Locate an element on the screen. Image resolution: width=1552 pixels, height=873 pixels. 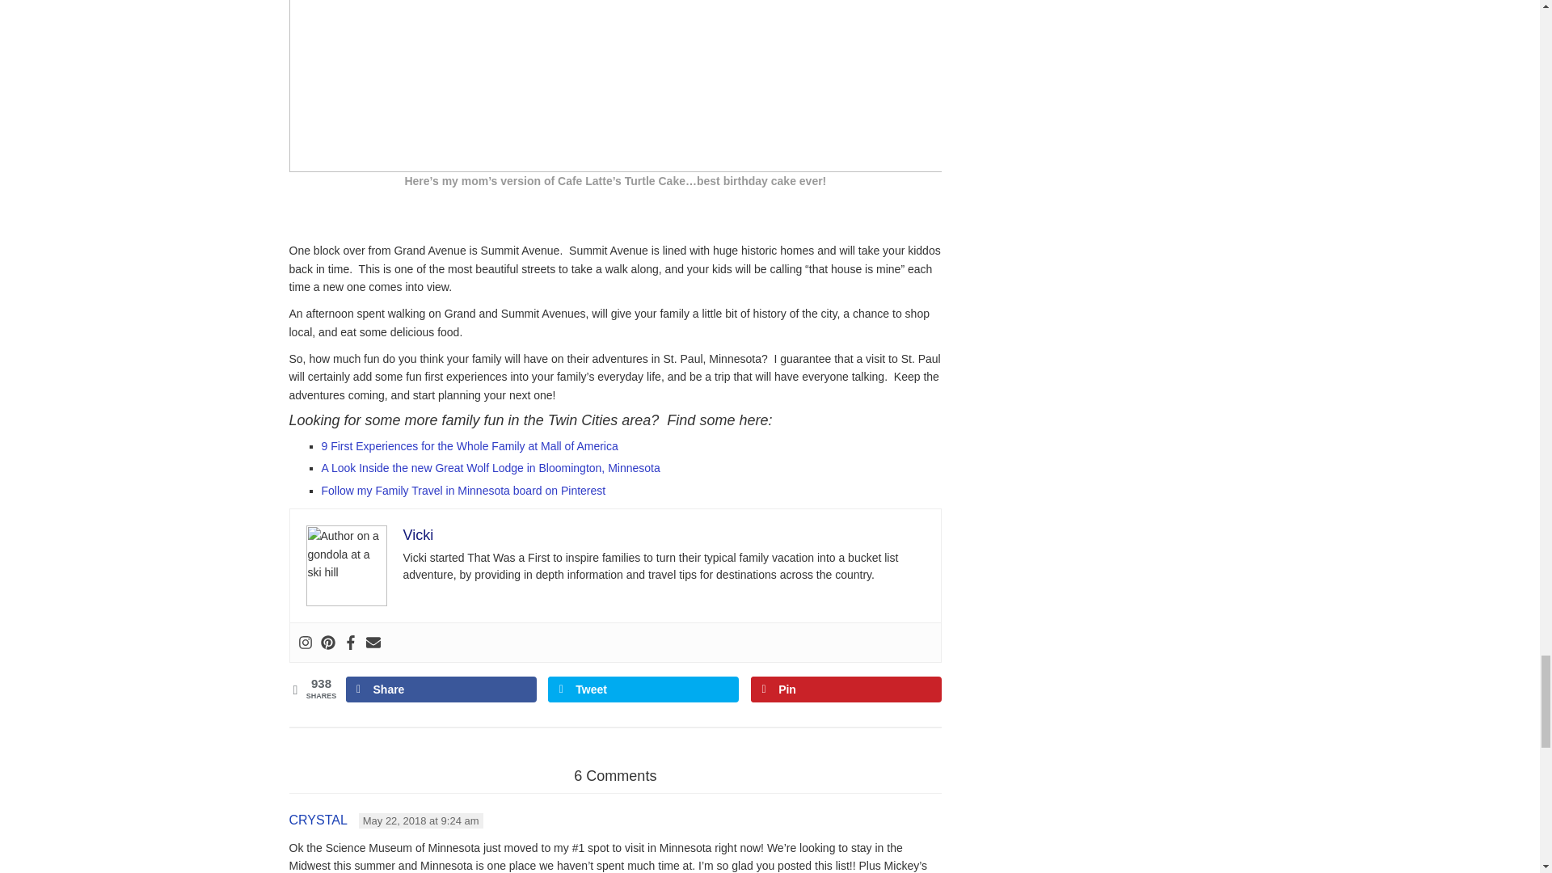
Pinterest is located at coordinates (327, 642).